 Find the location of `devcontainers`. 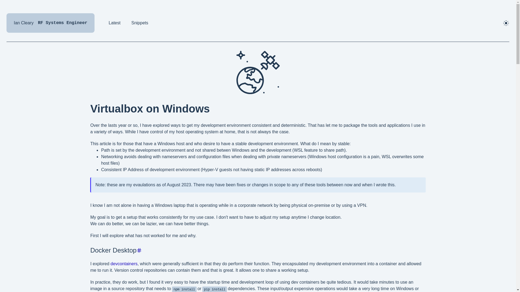

devcontainers is located at coordinates (140, 23).